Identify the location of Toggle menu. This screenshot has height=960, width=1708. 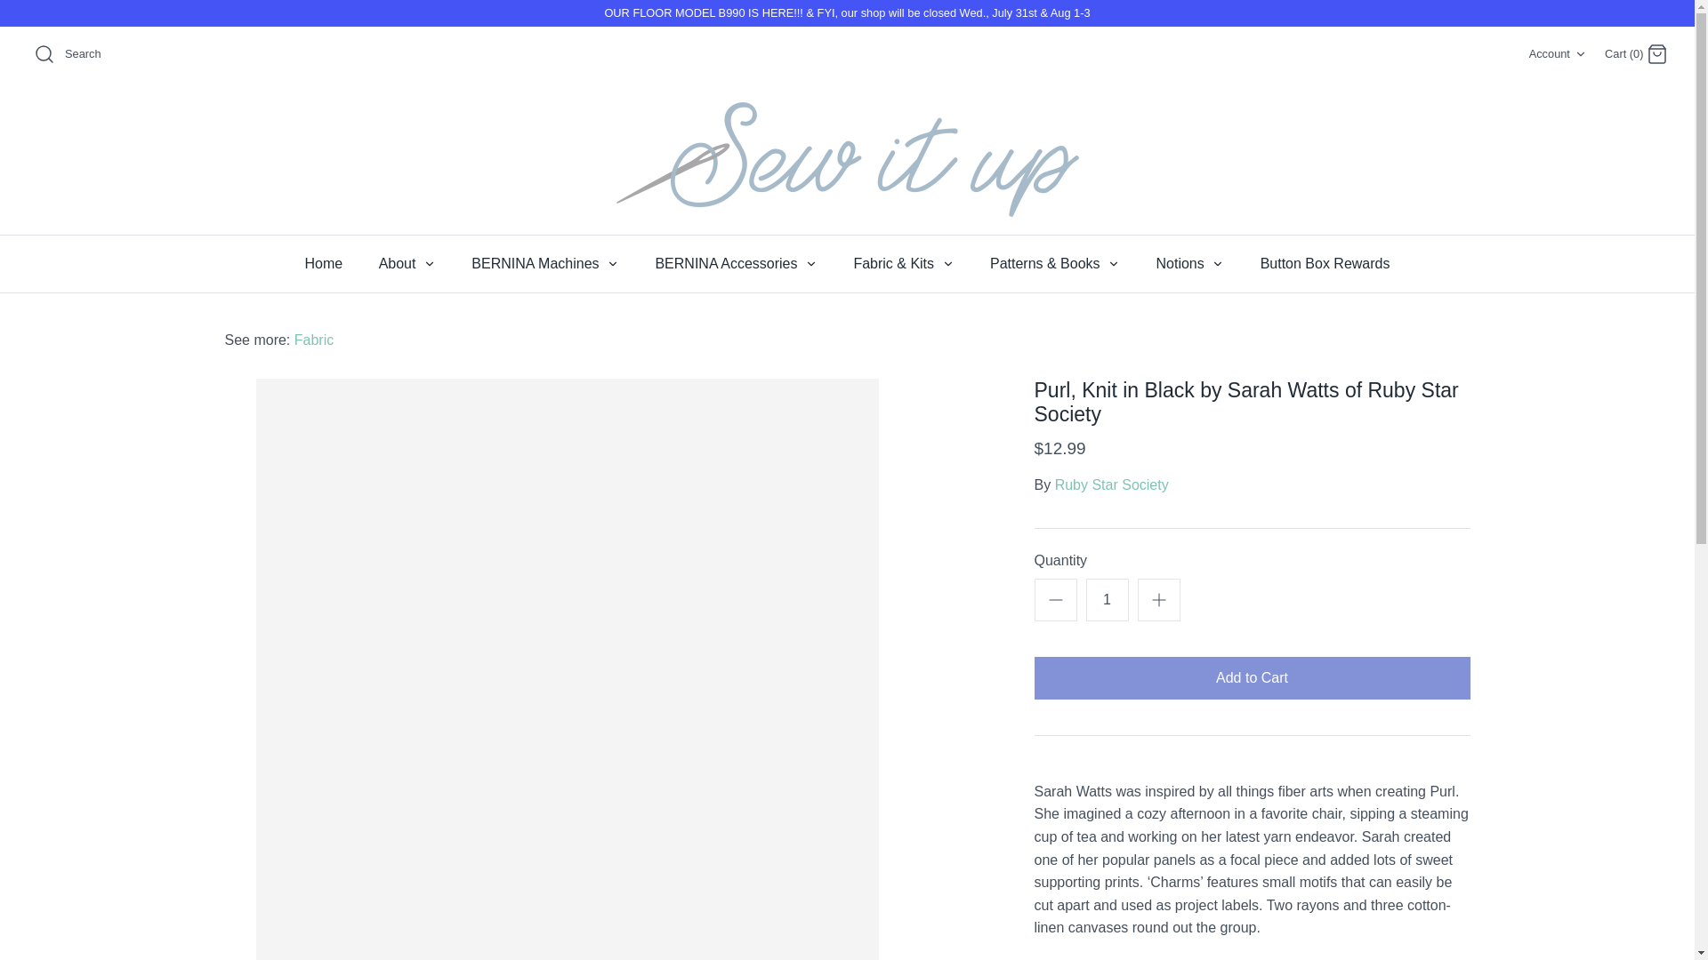
(429, 263).